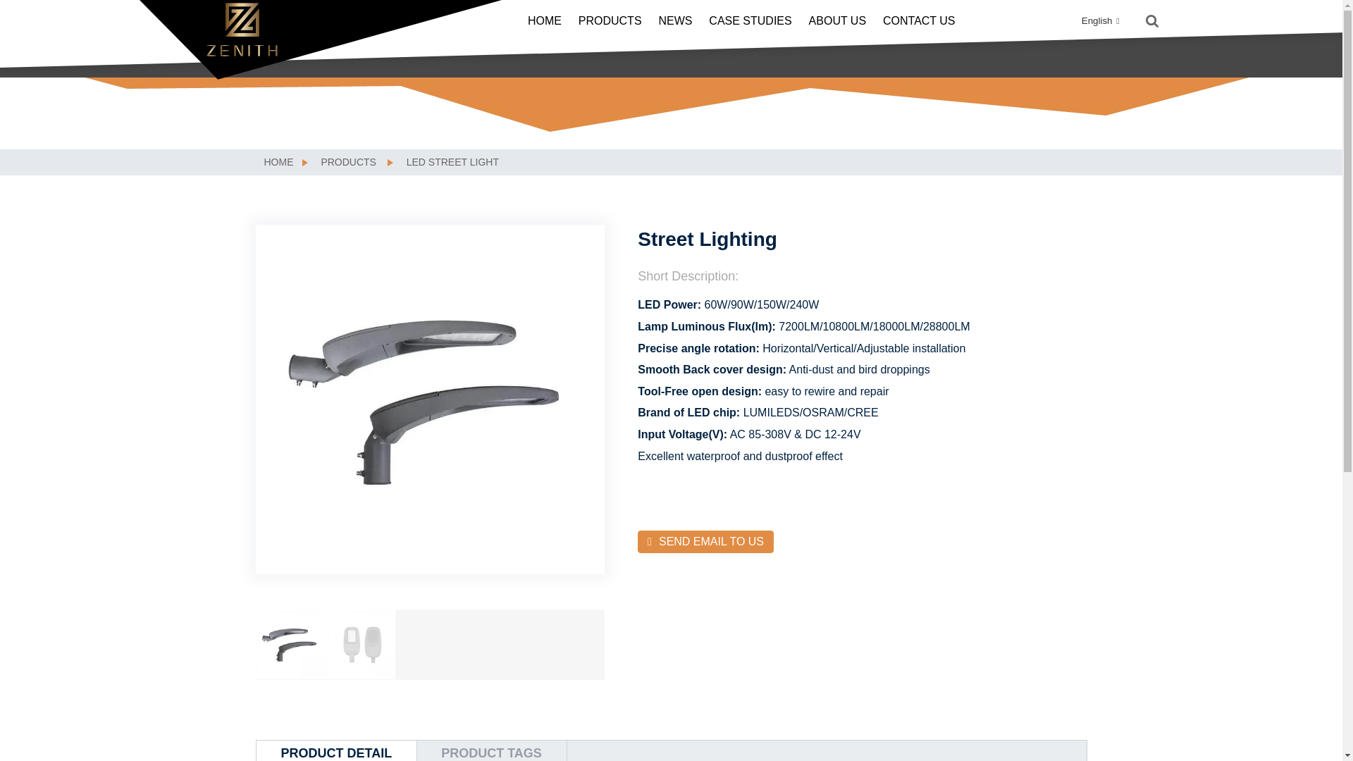 The height and width of the screenshot is (761, 1353). I want to click on English, so click(1089, 20).